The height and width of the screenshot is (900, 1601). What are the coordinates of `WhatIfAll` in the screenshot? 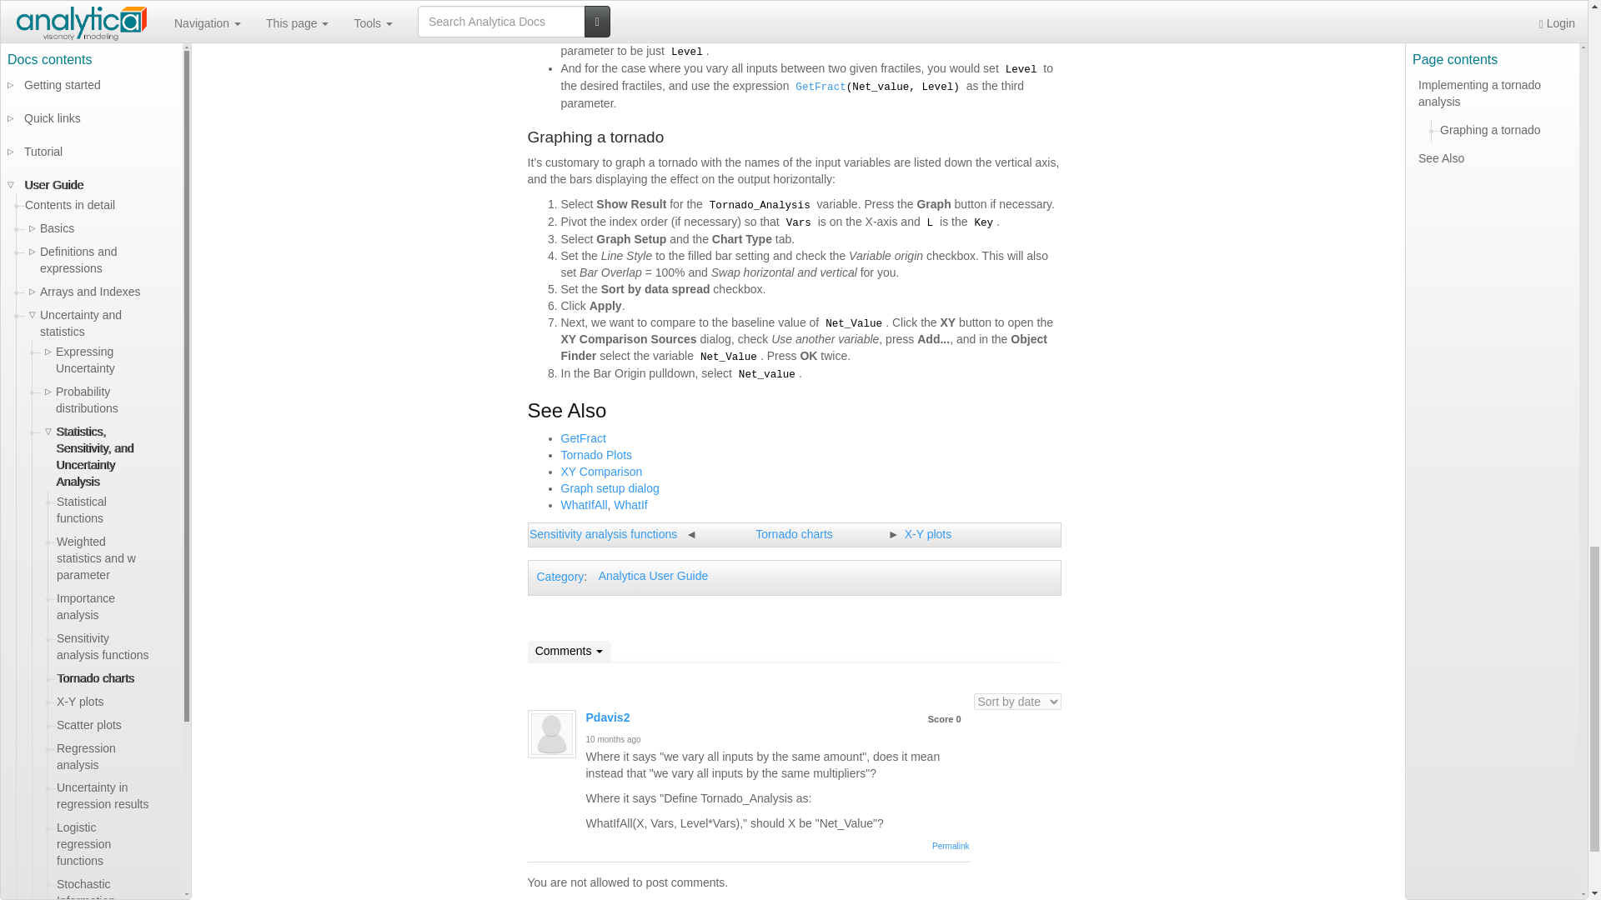 It's located at (584, 505).